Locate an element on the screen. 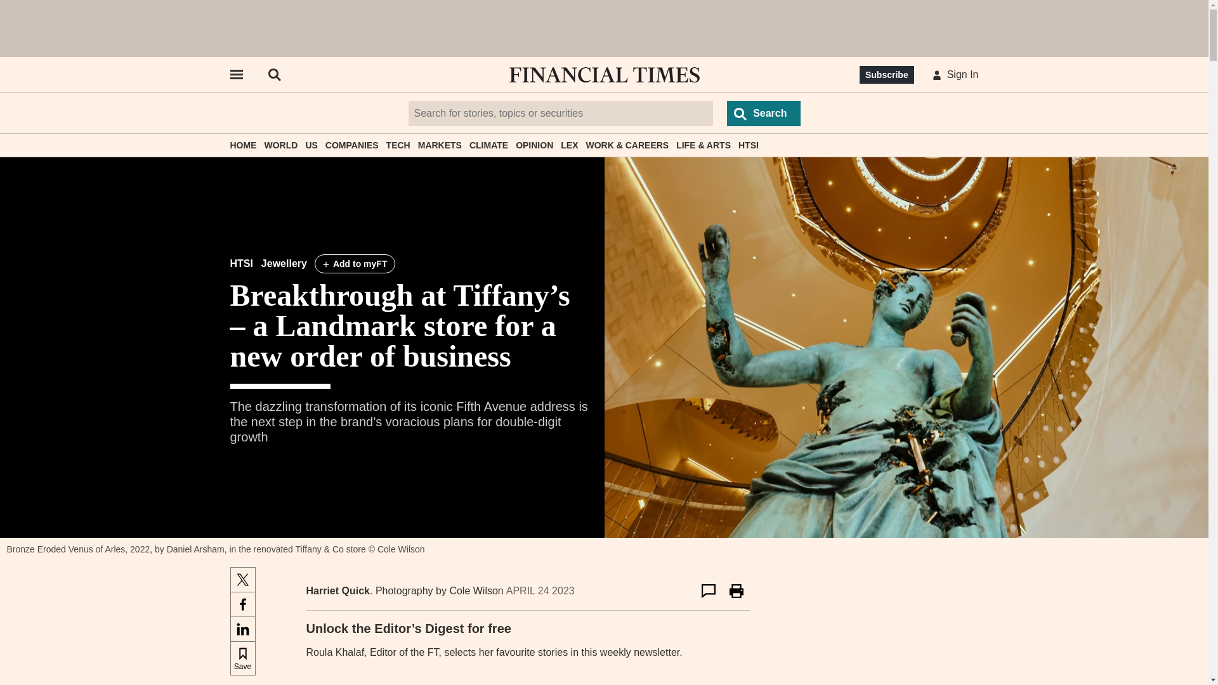  WORLD is located at coordinates (280, 145).